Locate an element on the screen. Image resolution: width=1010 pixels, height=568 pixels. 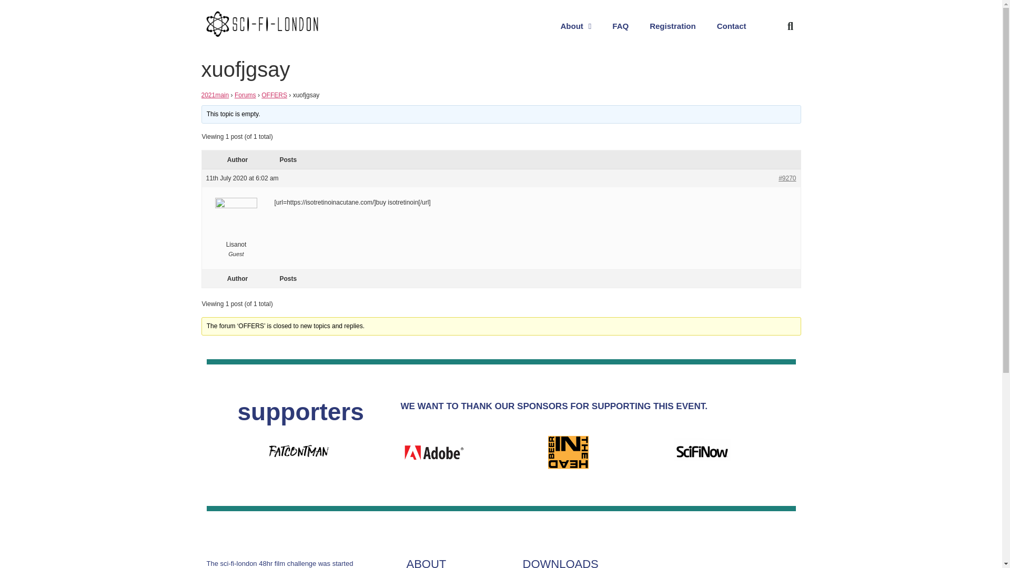
2021main is located at coordinates (215, 95).